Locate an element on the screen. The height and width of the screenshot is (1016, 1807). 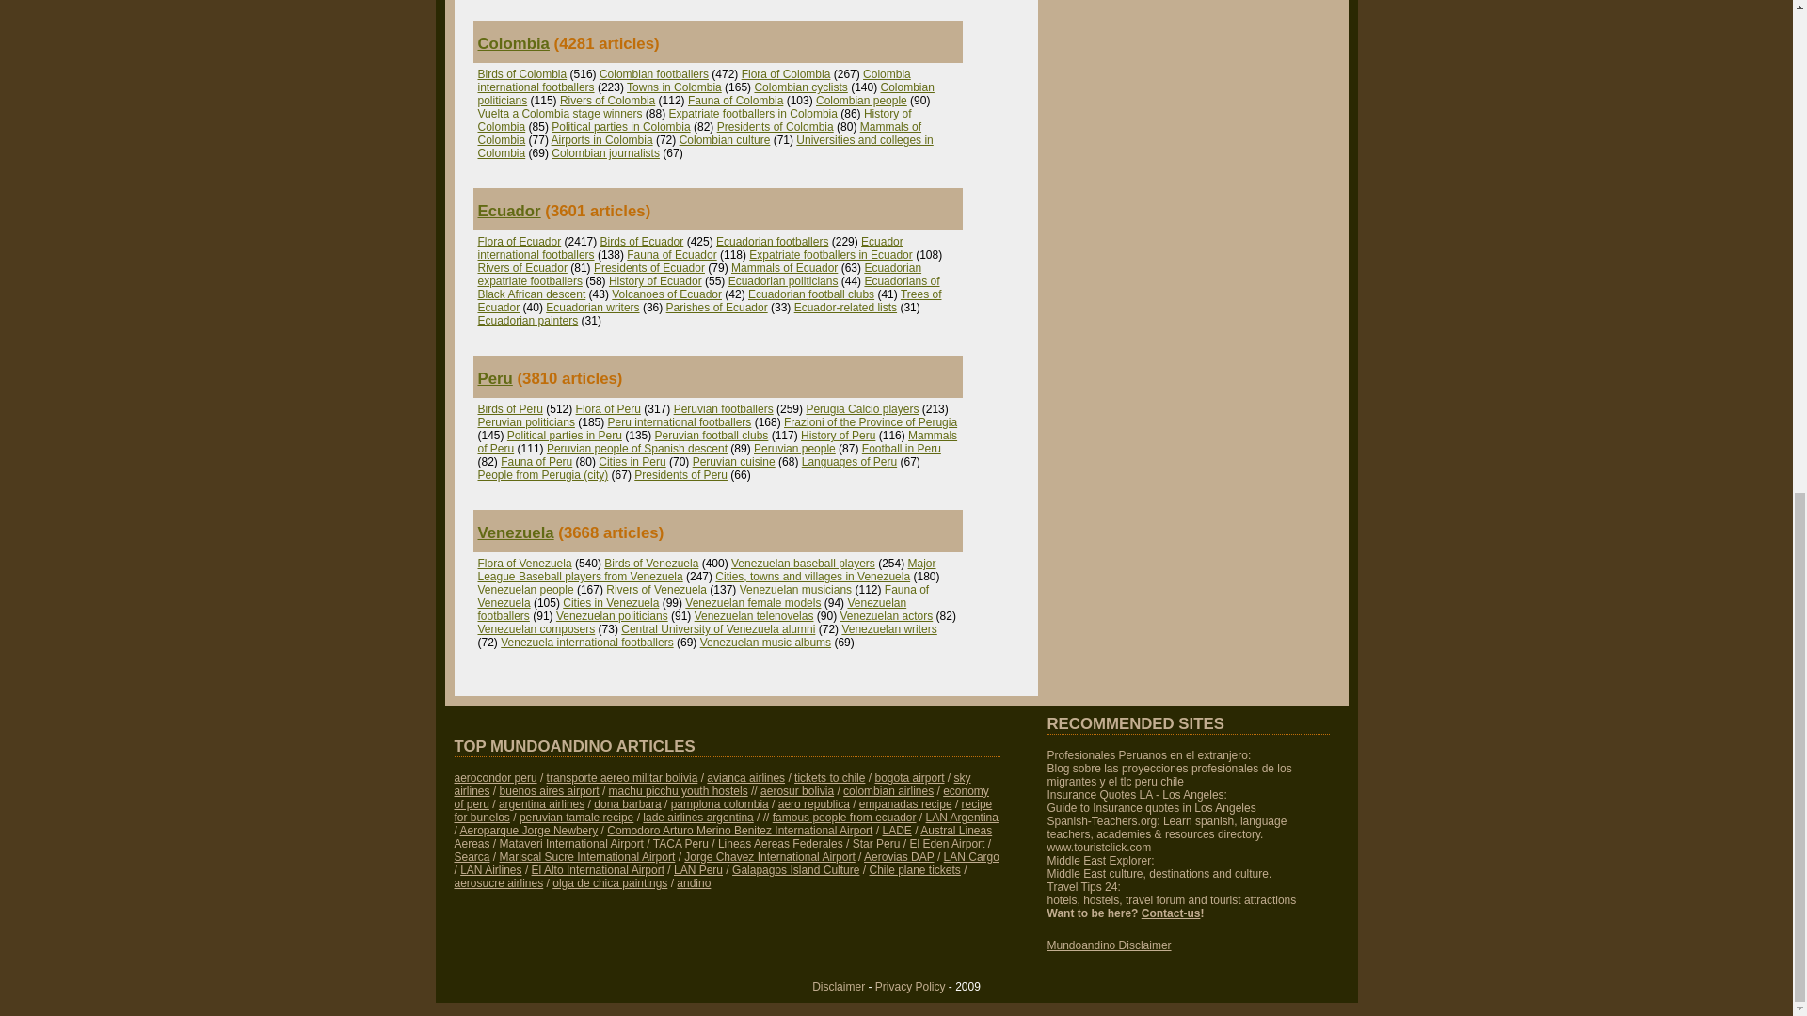
machu picchu is located at coordinates (678, 790).